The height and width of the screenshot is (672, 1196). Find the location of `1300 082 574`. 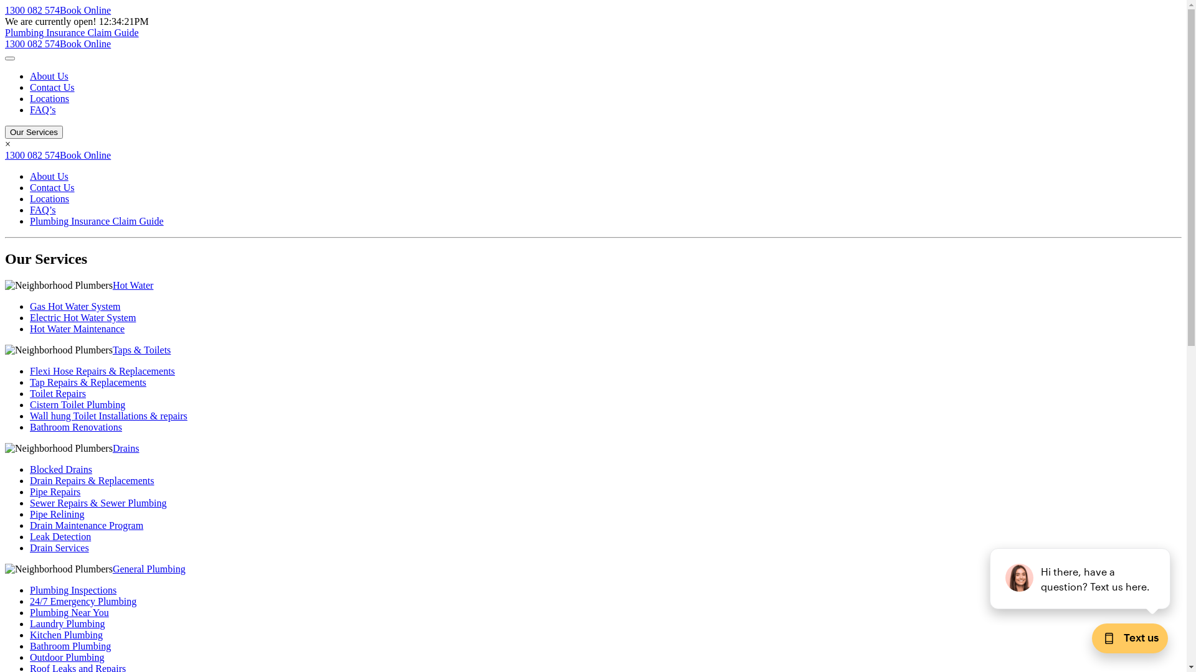

1300 082 574 is located at coordinates (32, 44).